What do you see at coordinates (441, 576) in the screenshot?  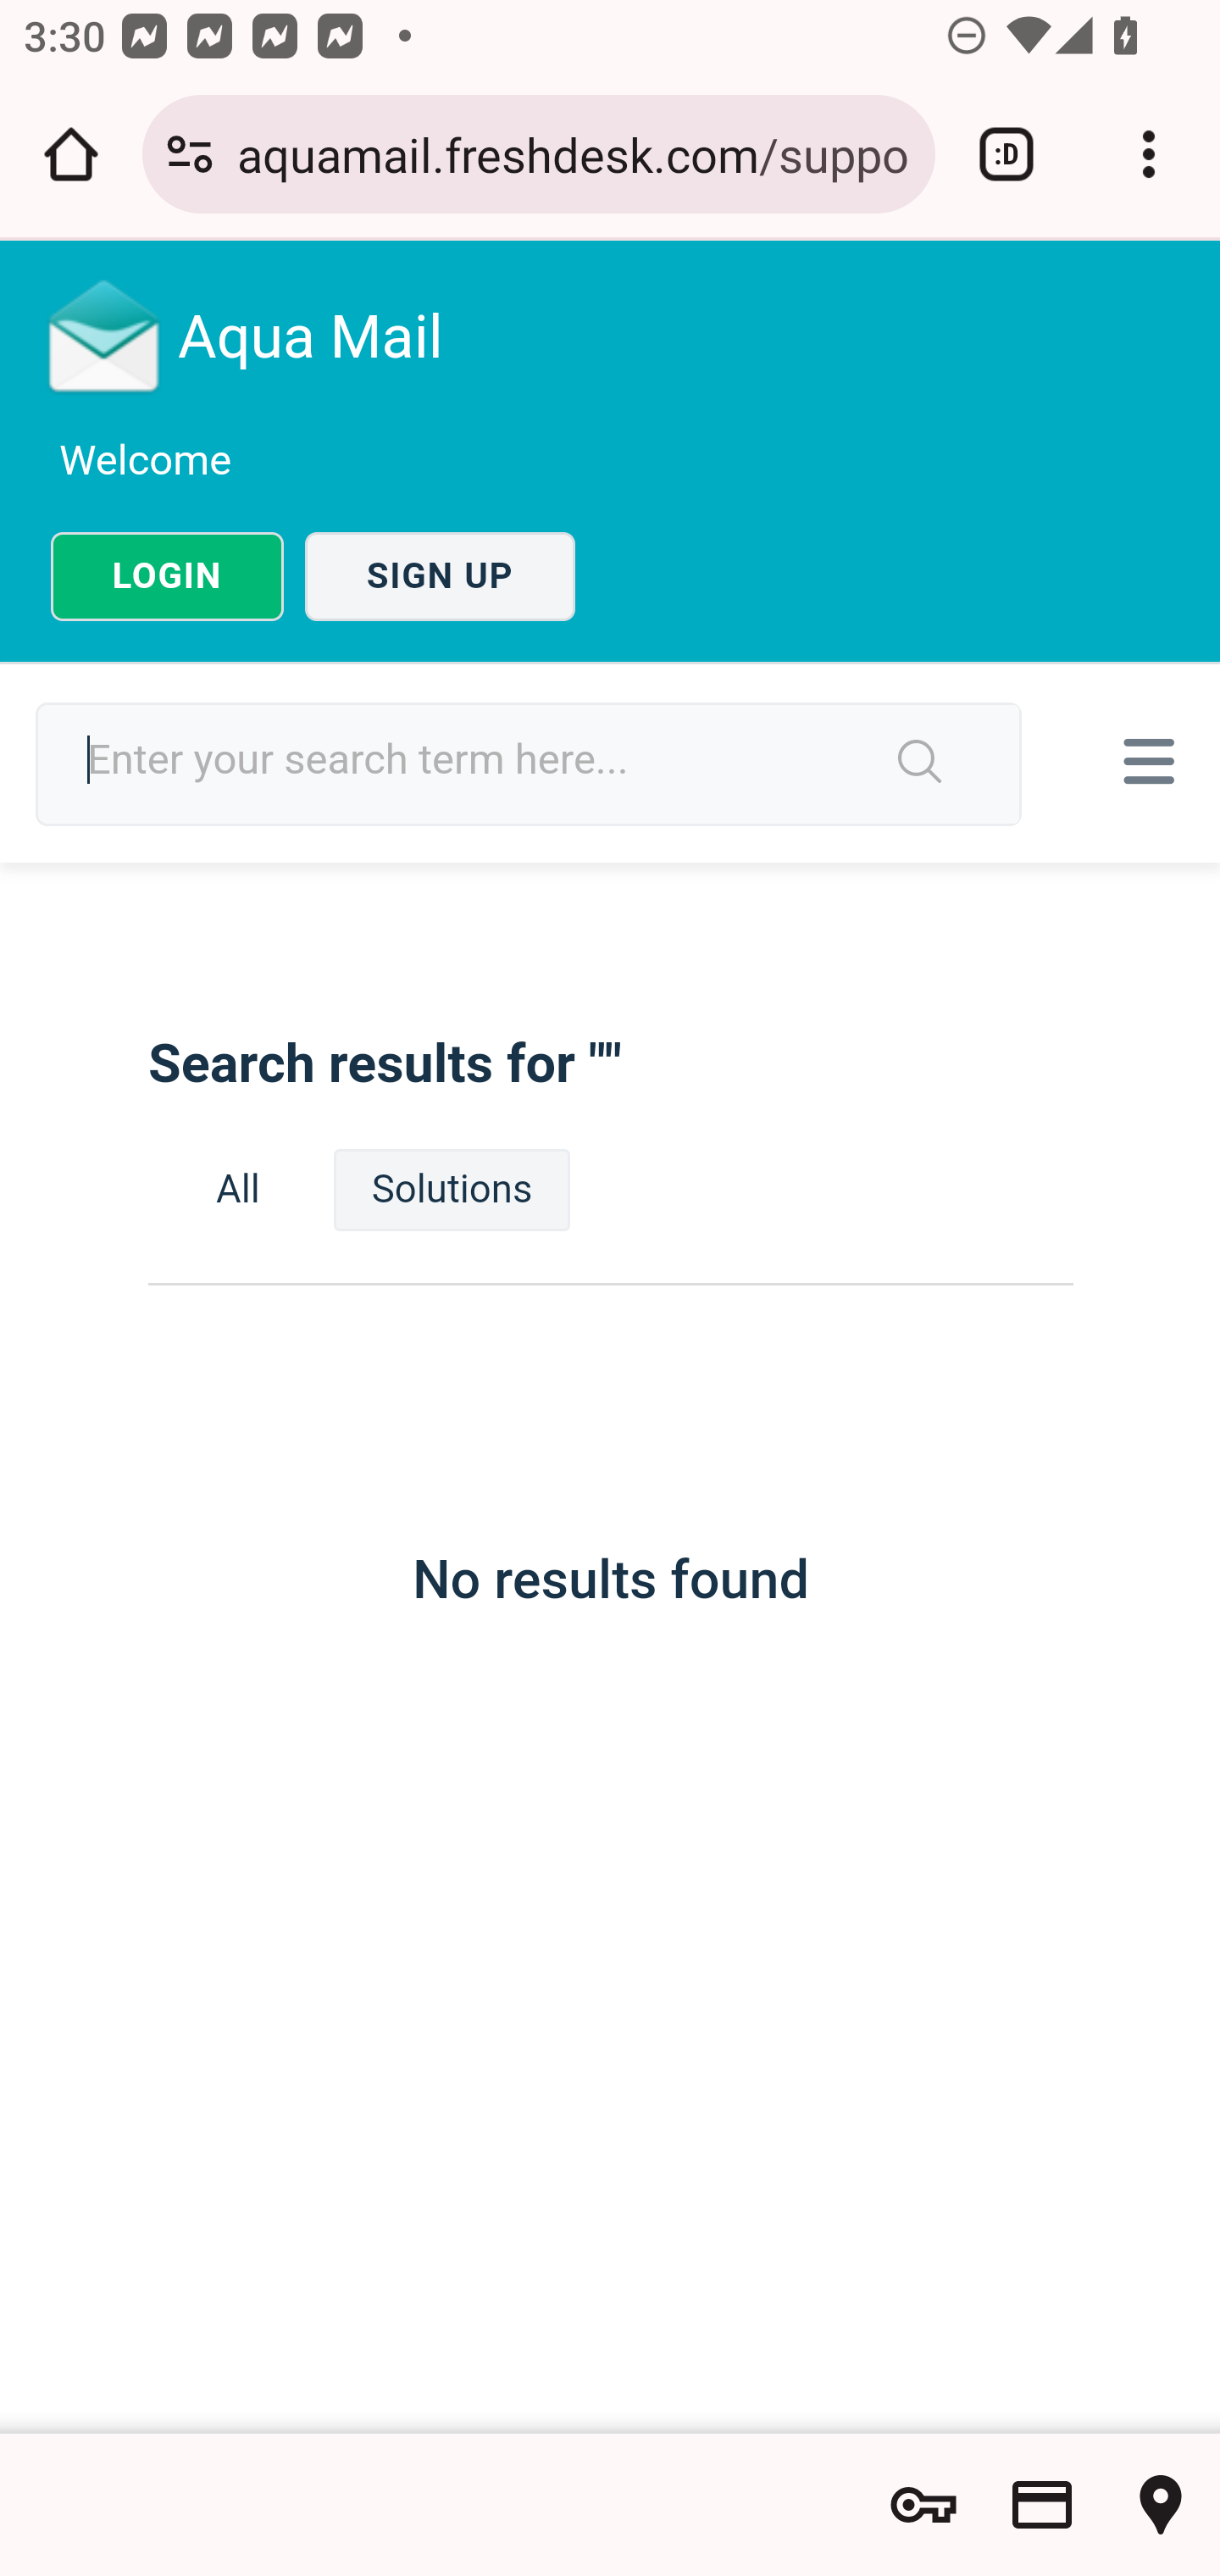 I see `SIGN UP` at bounding box center [441, 576].